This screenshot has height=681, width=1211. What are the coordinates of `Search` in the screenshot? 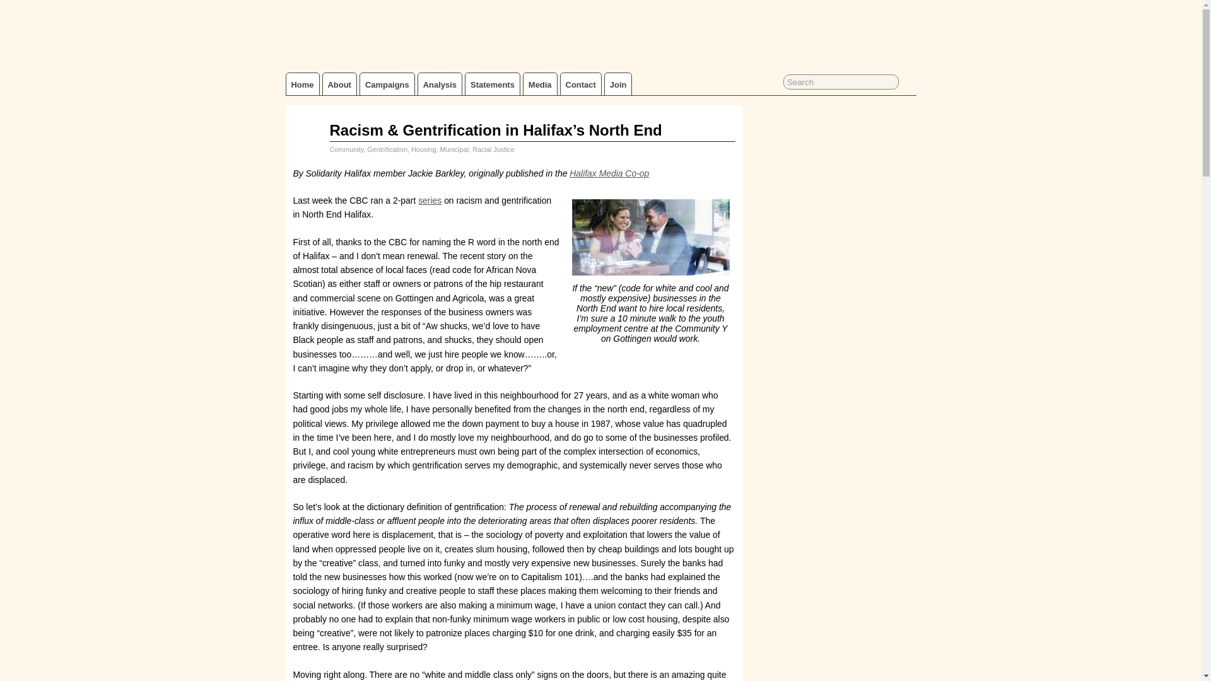 It's located at (841, 81).